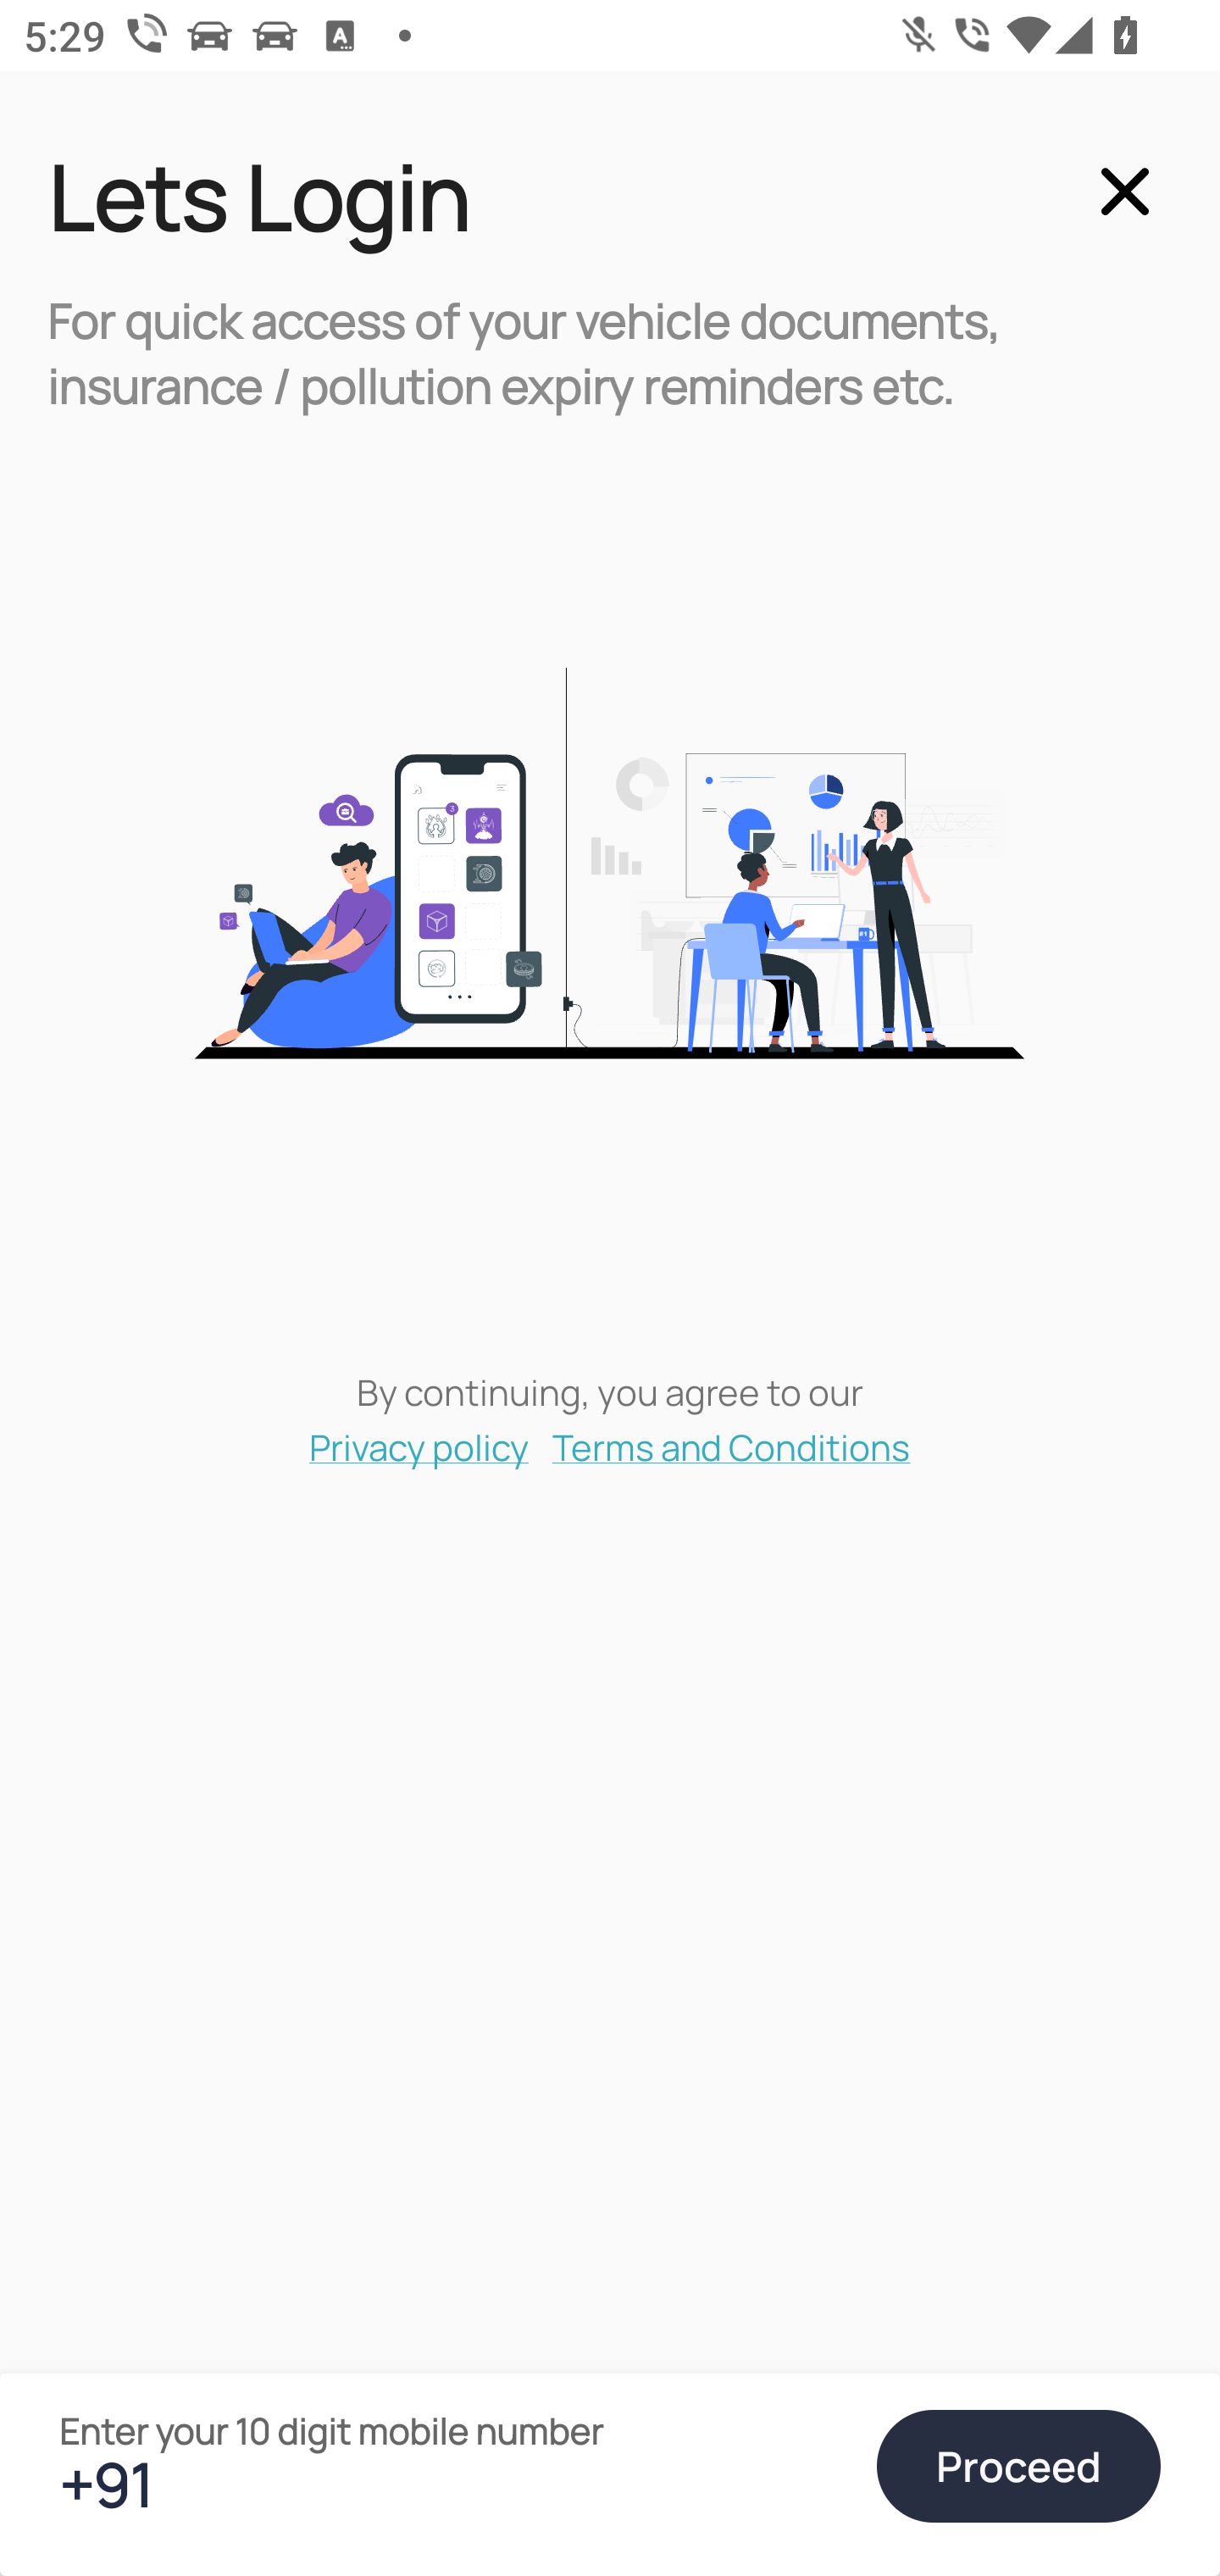 The image size is (1220, 2576). What do you see at coordinates (452, 2484) in the screenshot?
I see `Enter your 10 digit mobile number` at bounding box center [452, 2484].